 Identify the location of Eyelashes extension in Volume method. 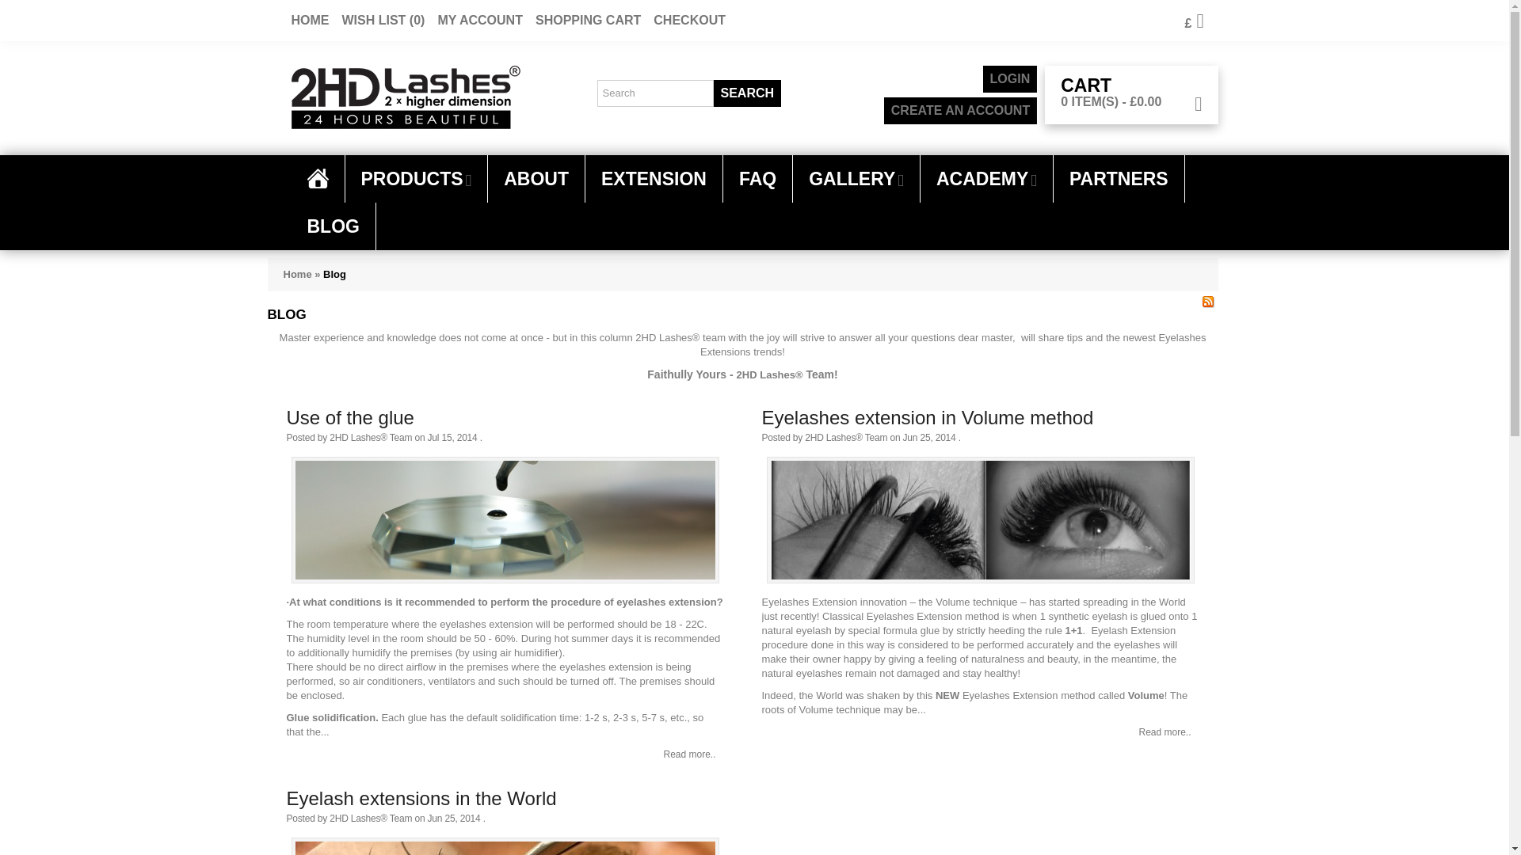
(927, 419).